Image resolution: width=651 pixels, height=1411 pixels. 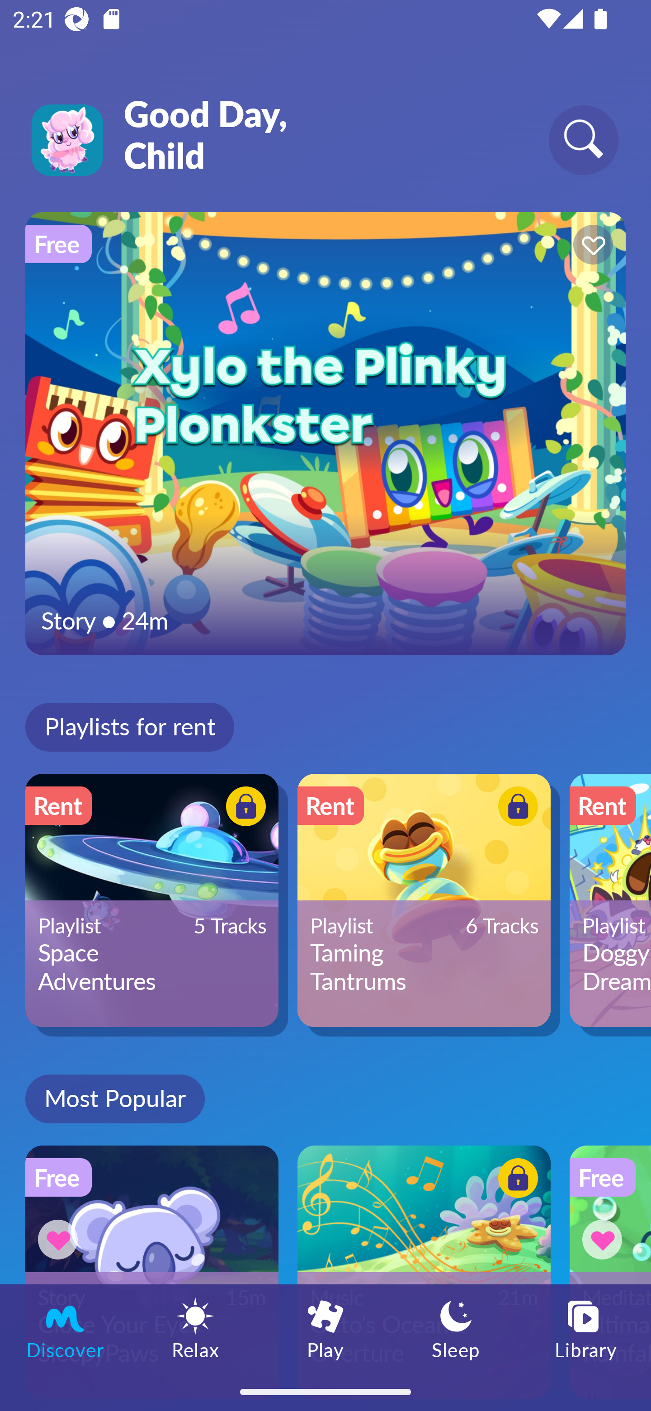 What do you see at coordinates (325, 1328) in the screenshot?
I see `Play` at bounding box center [325, 1328].